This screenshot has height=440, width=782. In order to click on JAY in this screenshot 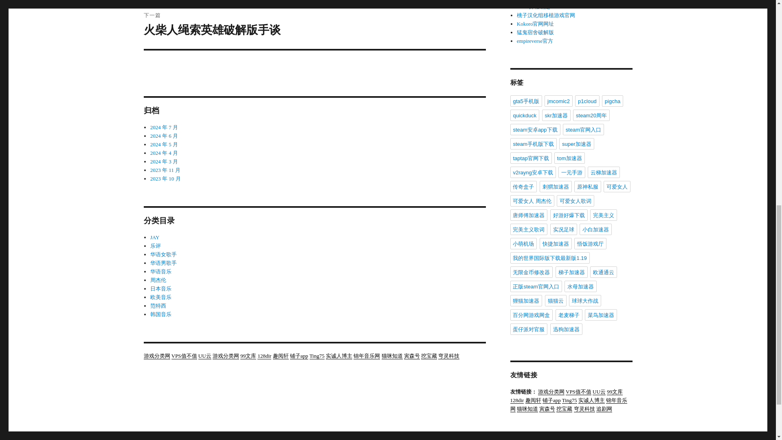, I will do `click(155, 237)`.